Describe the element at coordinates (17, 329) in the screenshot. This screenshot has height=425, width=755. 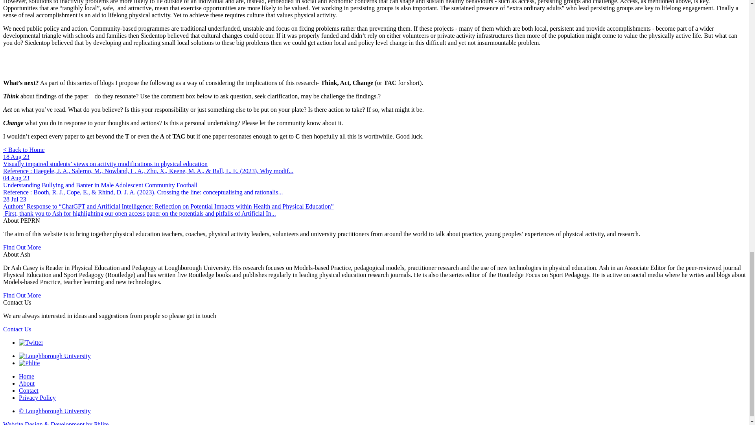
I see `Contact Us` at that location.